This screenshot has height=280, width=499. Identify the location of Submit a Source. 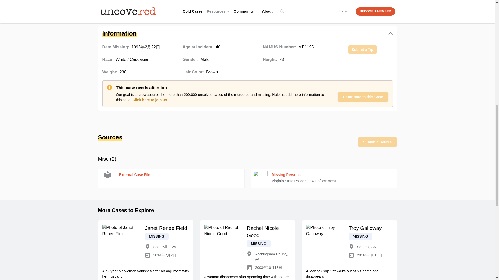
(377, 142).